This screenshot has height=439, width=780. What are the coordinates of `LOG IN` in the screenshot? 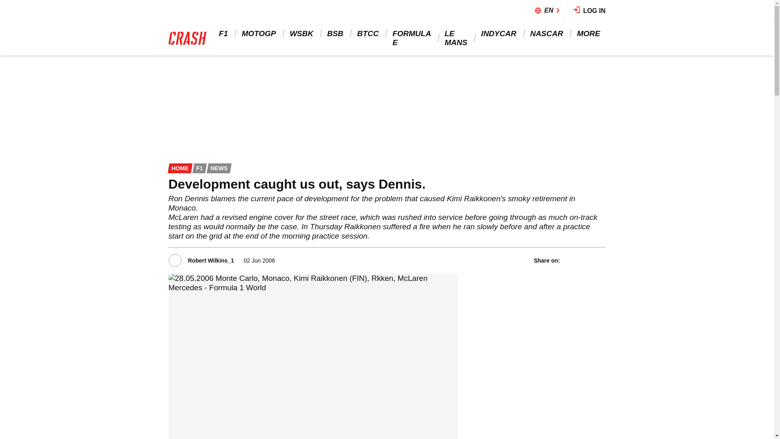 It's located at (589, 11).